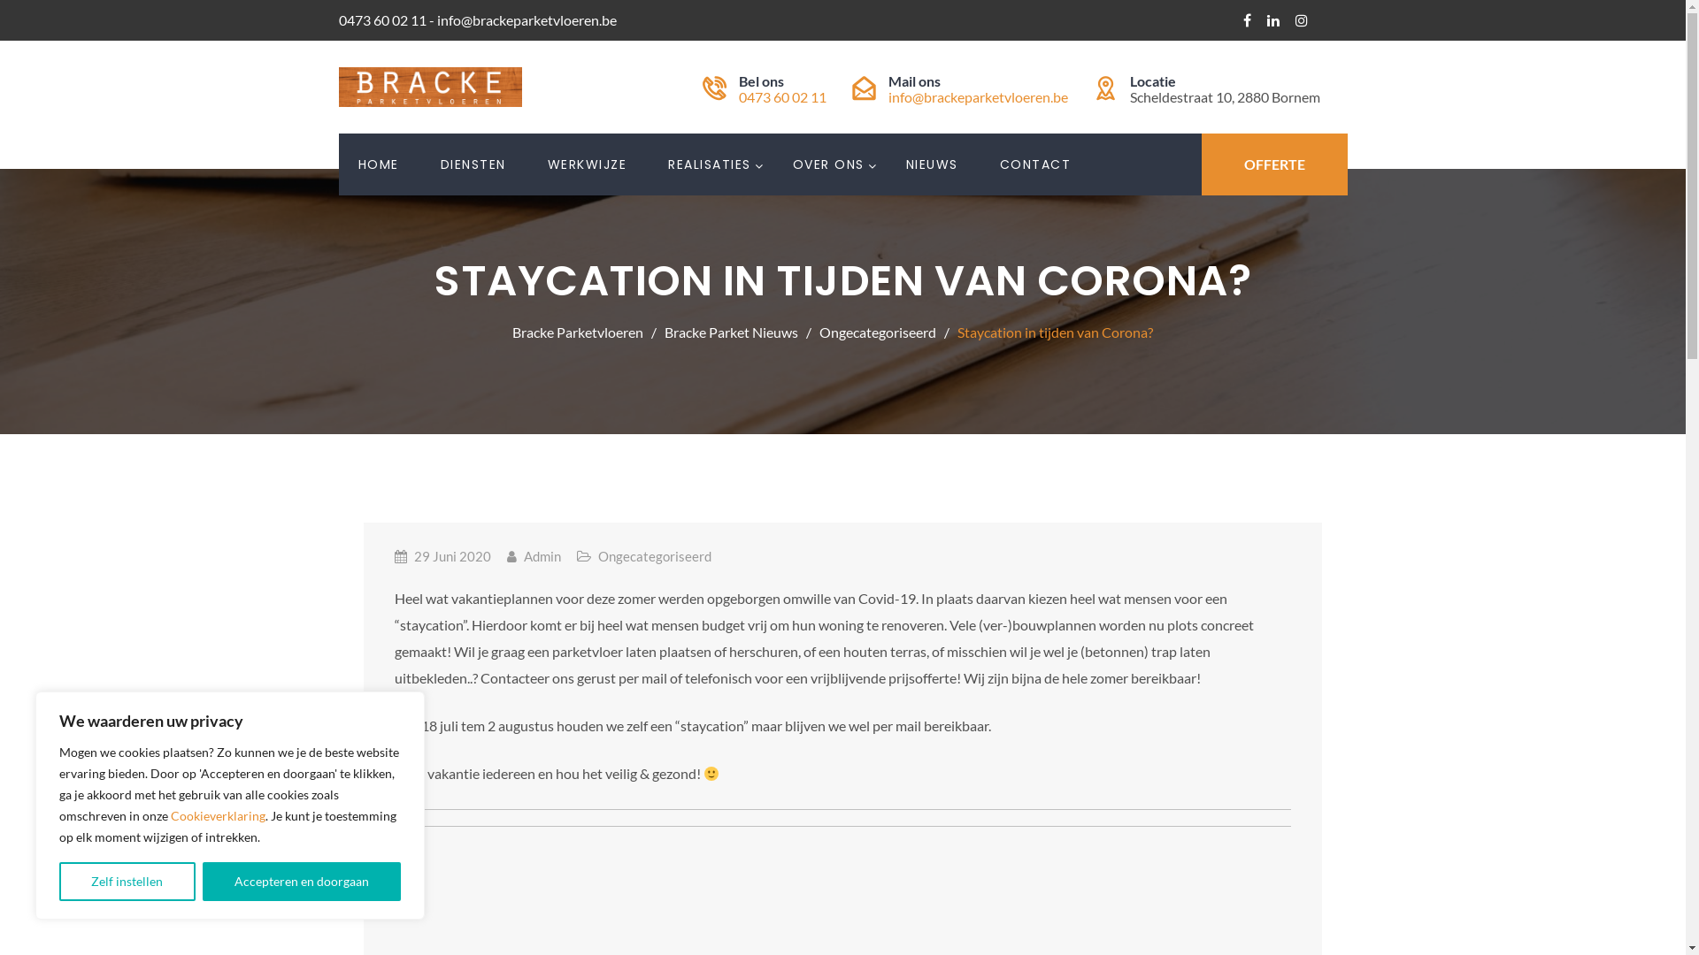  I want to click on OFFERTE, so click(1274, 164).